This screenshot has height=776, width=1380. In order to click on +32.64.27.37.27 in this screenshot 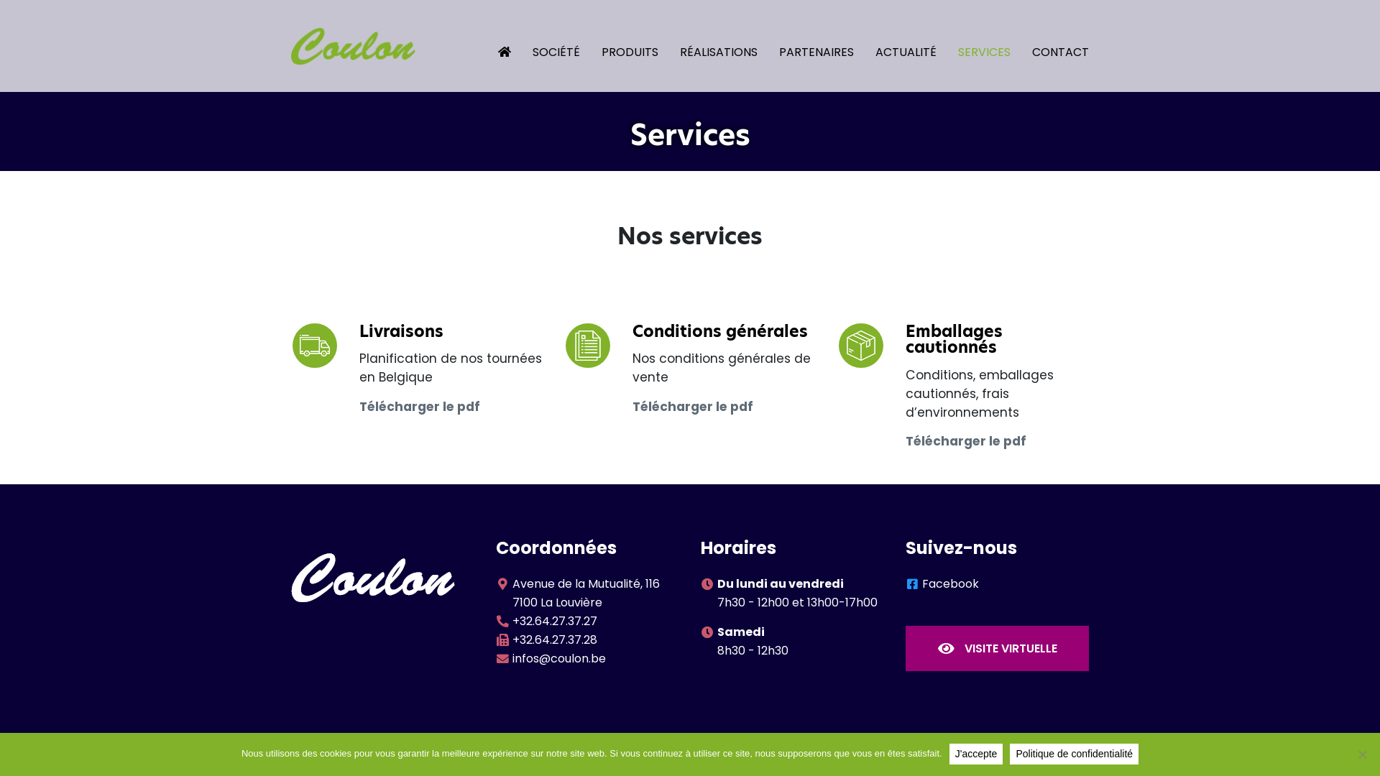, I will do `click(555, 621)`.